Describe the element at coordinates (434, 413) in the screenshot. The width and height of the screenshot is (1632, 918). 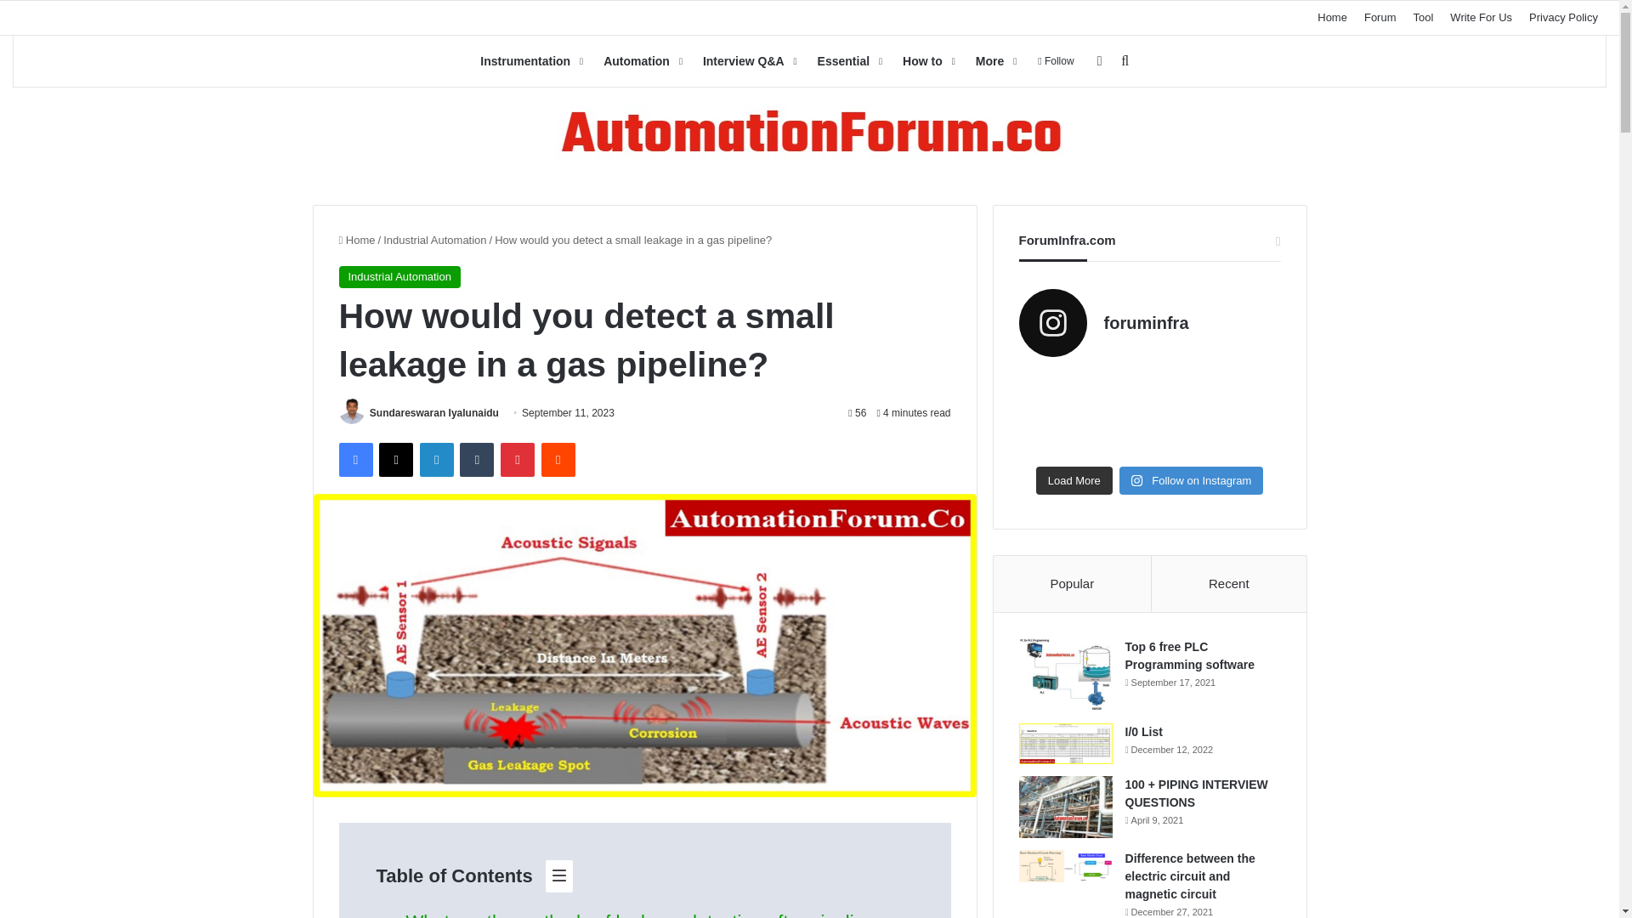
I see `Sundareswaran Iyalunaidu` at that location.